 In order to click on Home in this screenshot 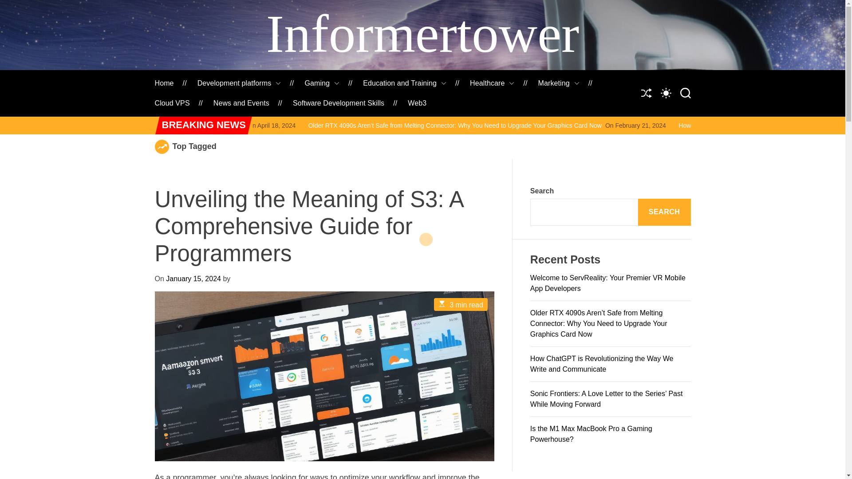, I will do `click(164, 83)`.